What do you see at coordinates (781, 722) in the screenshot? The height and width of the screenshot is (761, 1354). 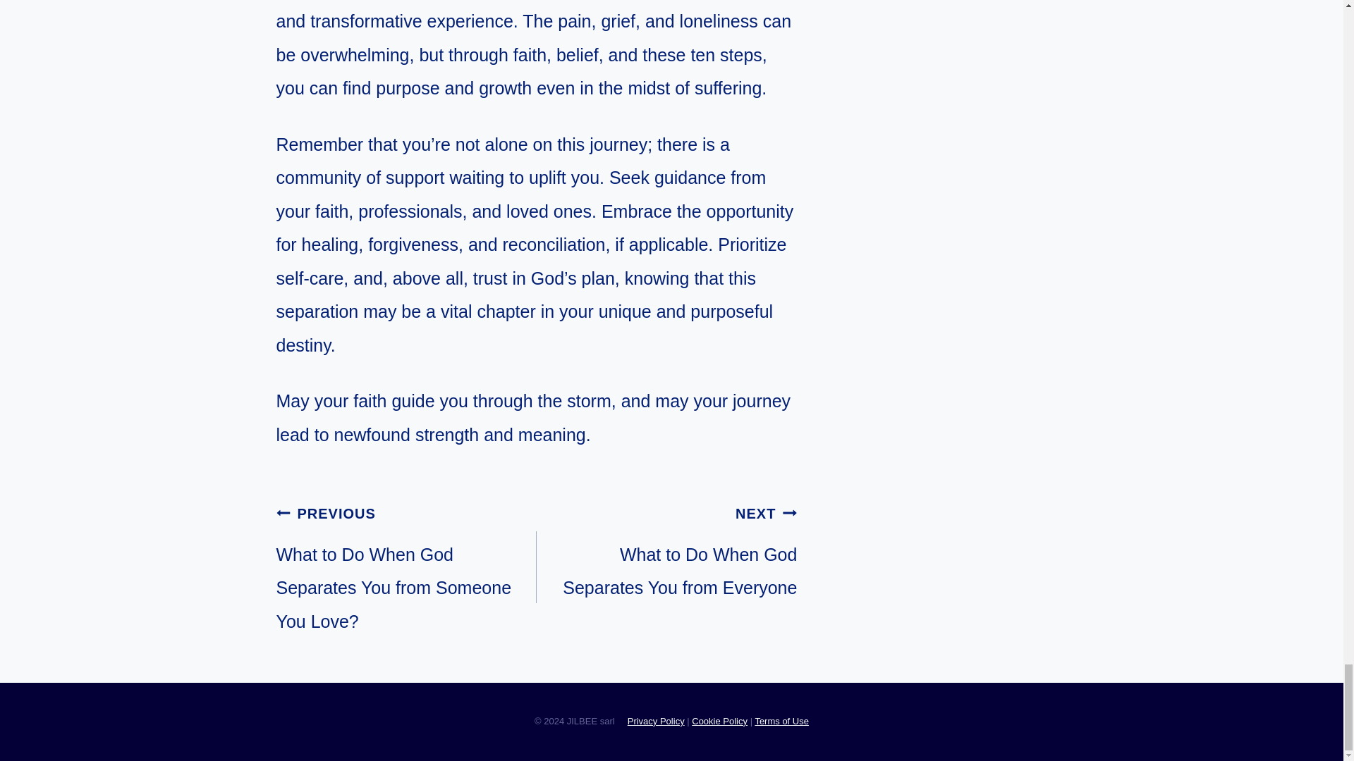 I see `Cookie Policy` at bounding box center [781, 722].